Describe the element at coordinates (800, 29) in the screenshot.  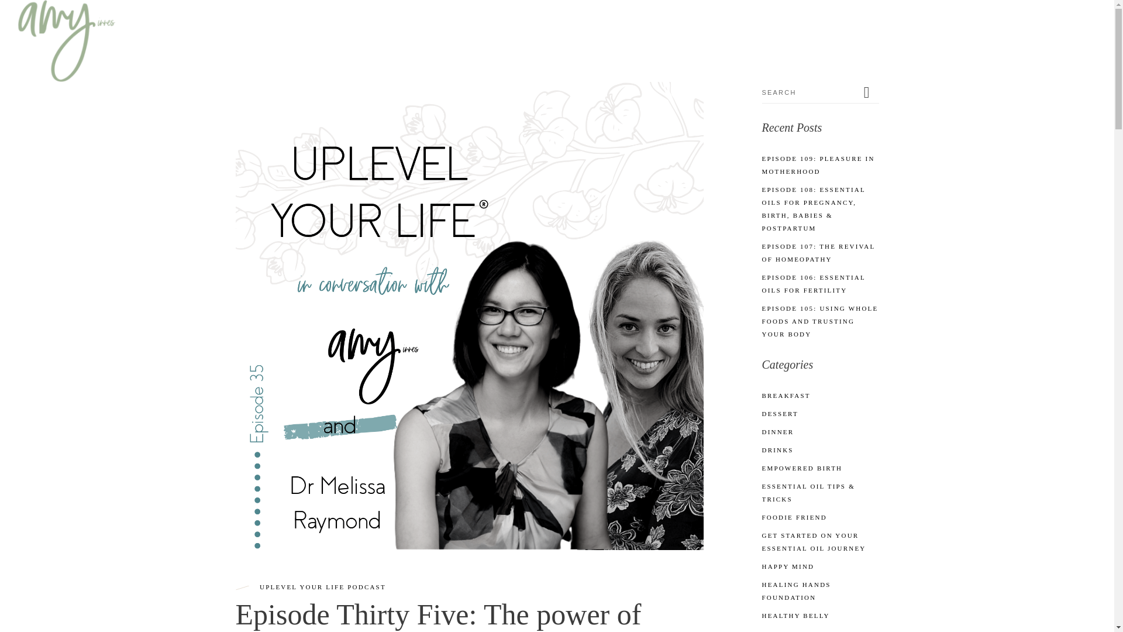
I see `PODCAST` at that location.